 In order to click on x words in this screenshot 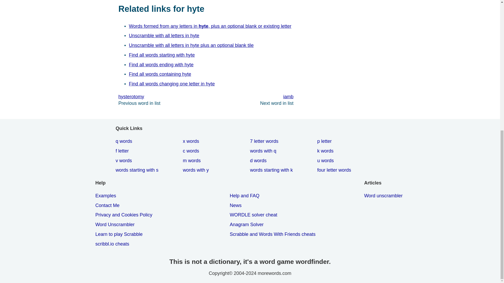, I will do `click(192, 141)`.